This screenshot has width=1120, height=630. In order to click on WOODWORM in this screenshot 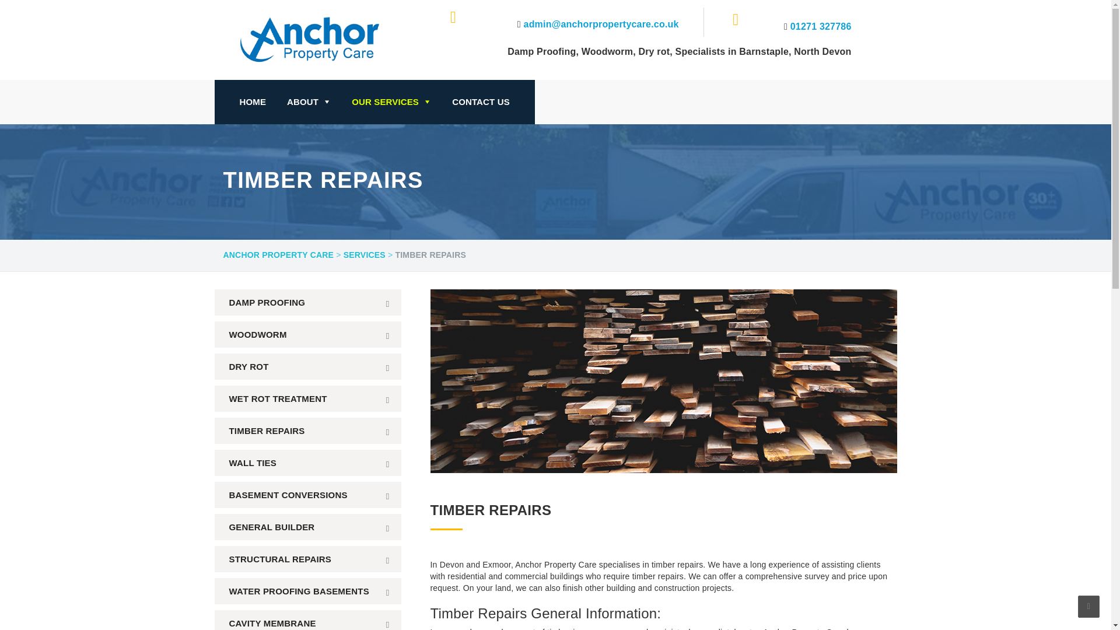, I will do `click(308, 334)`.